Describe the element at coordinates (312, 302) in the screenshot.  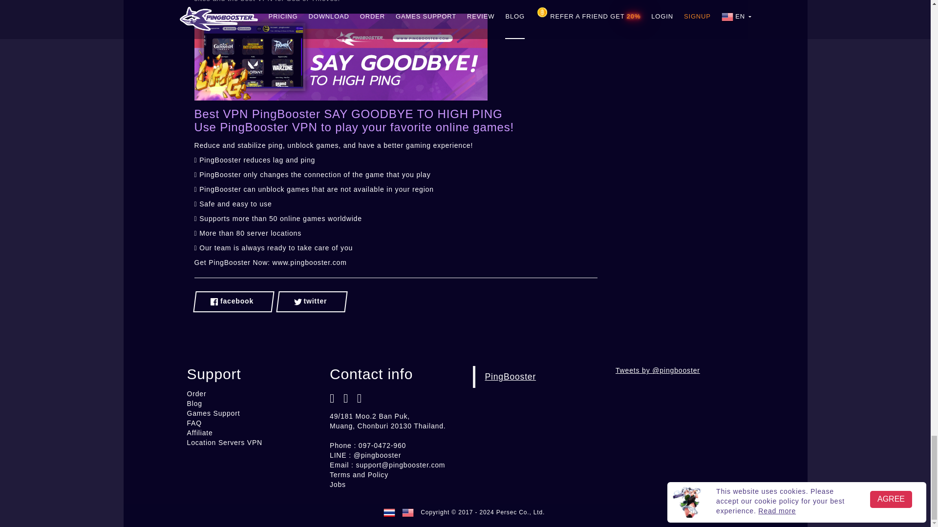
I see `Share link on Twitter` at that location.